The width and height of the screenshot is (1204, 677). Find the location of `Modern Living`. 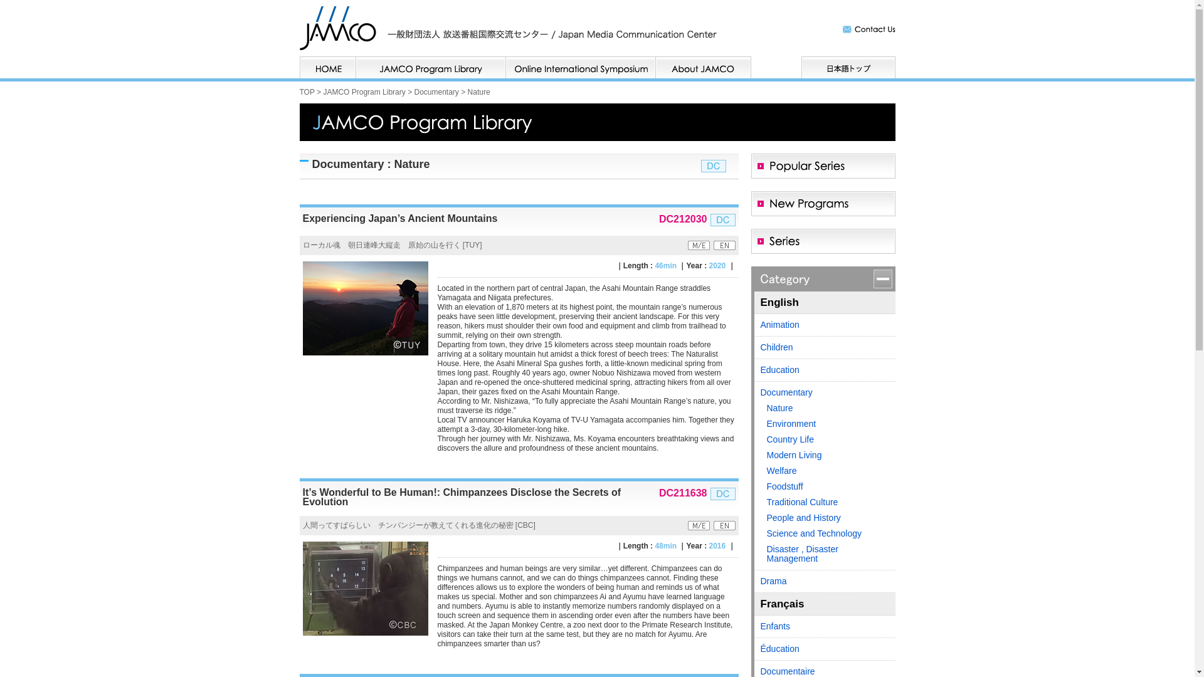

Modern Living is located at coordinates (826, 459).